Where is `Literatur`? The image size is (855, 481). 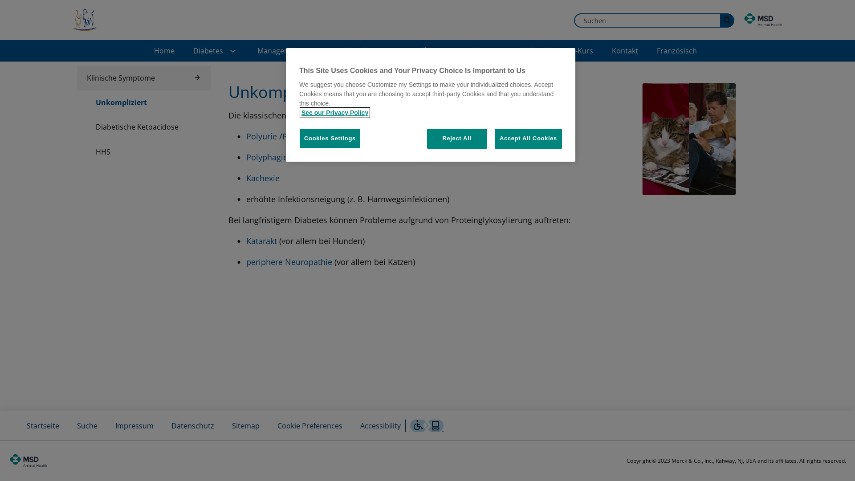 Literatur is located at coordinates (487, 51).